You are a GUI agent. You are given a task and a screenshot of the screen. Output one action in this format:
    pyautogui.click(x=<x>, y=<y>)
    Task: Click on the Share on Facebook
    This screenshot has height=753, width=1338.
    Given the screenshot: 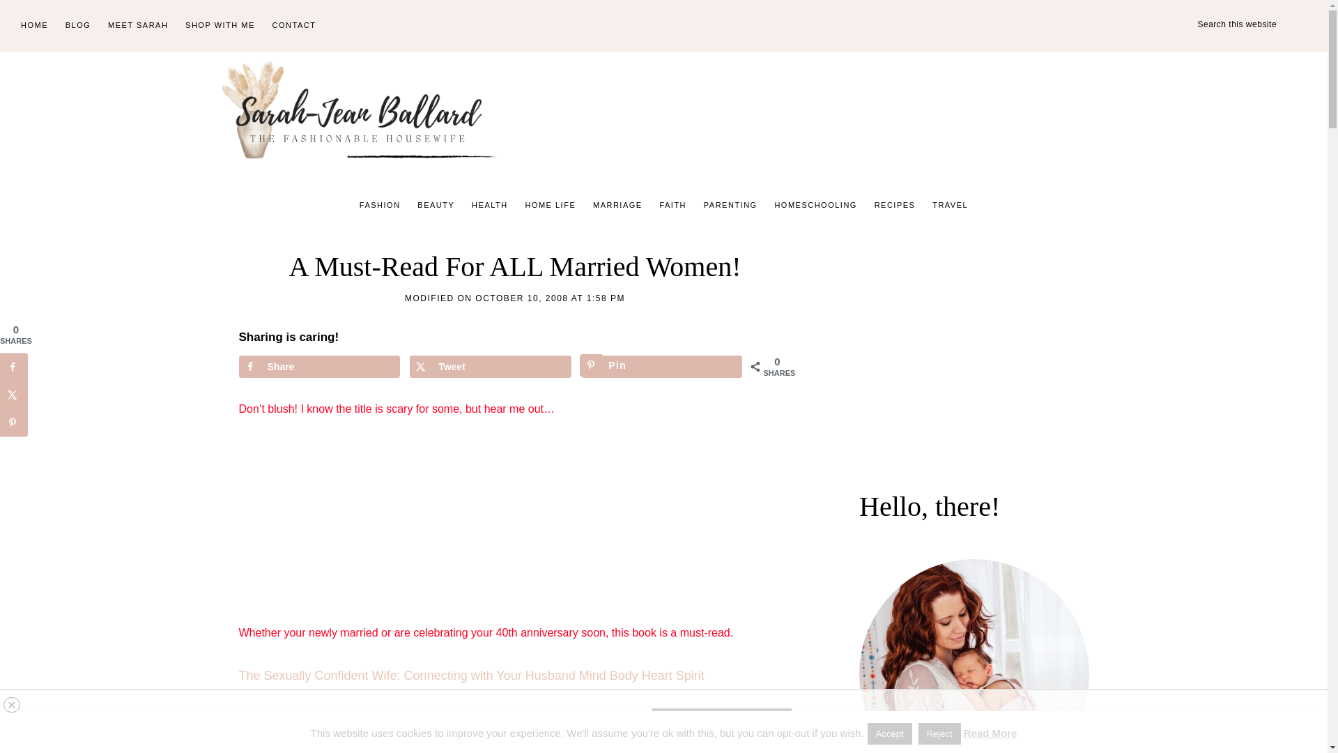 What is the action you would take?
    pyautogui.click(x=318, y=367)
    